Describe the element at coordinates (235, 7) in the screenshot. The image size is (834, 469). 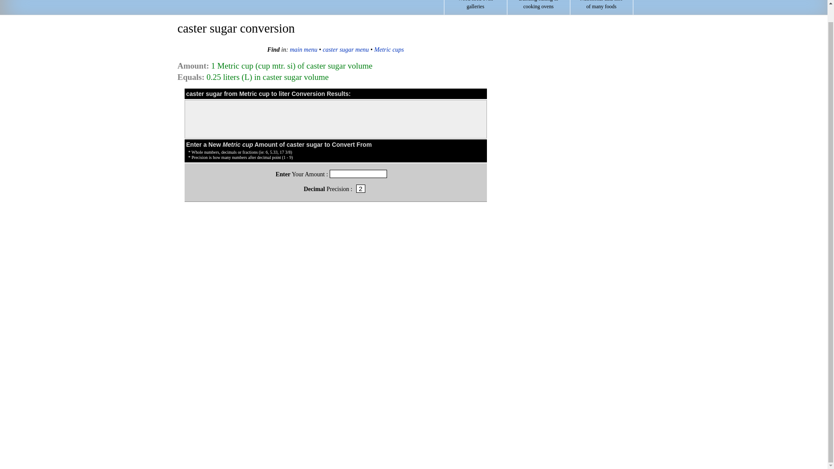
I see `caster sugar menu` at that location.